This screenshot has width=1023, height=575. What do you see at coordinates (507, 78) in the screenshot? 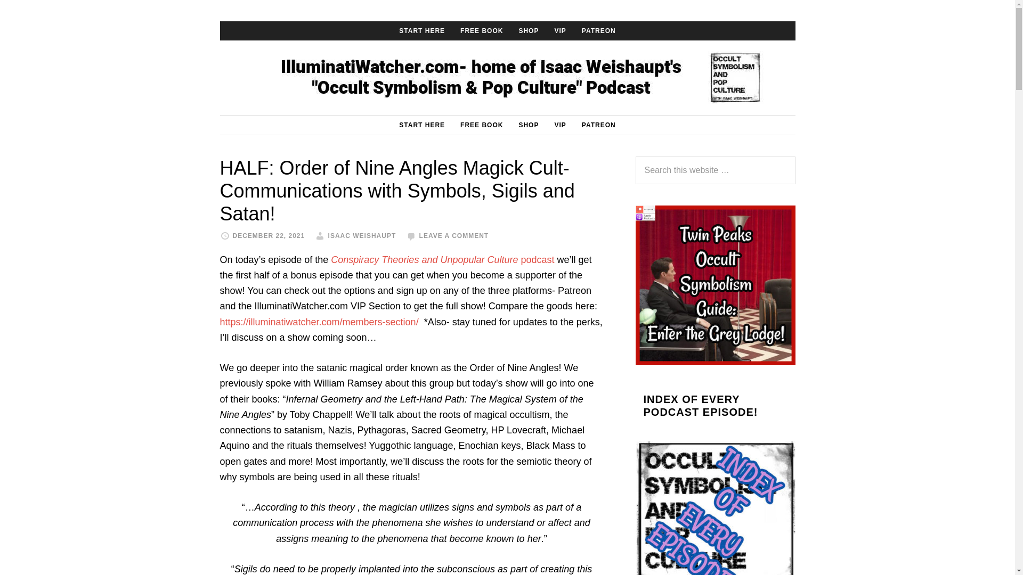
I see `ILLUMINATIWATCHER` at bounding box center [507, 78].